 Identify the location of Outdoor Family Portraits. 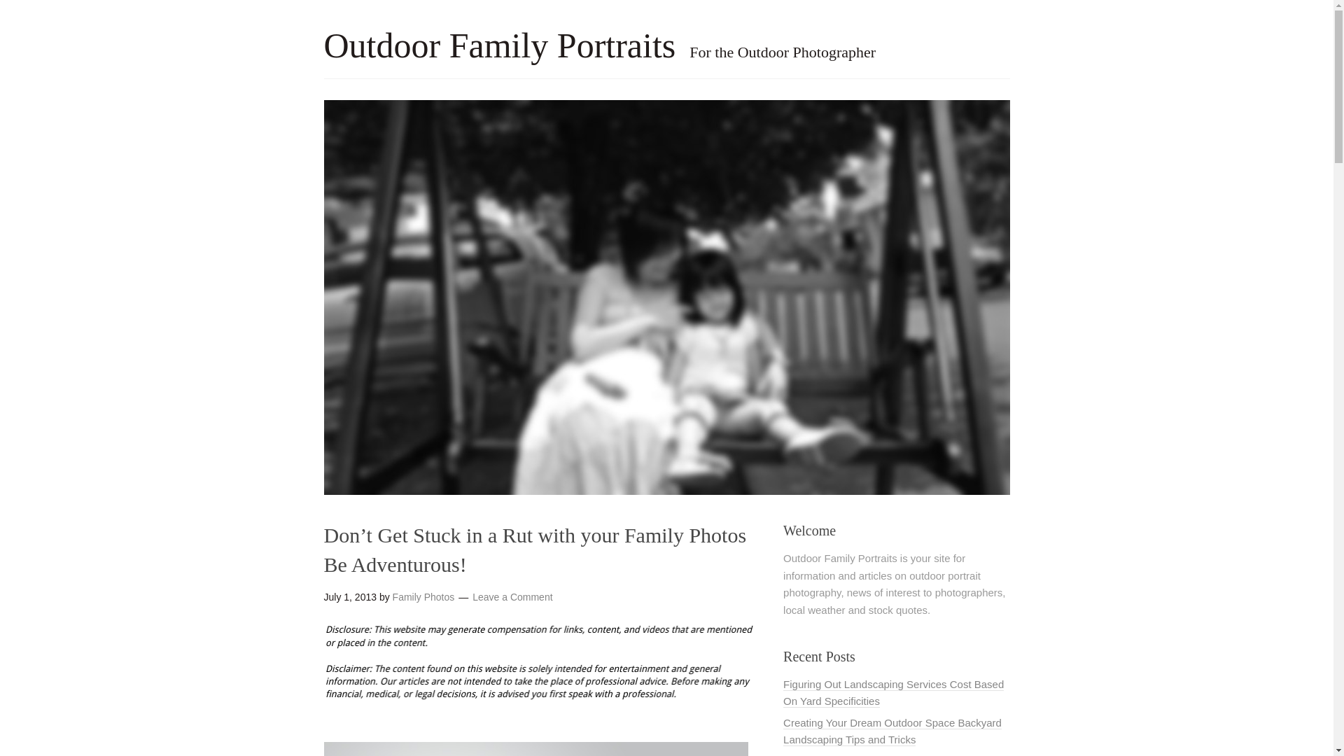
(500, 45).